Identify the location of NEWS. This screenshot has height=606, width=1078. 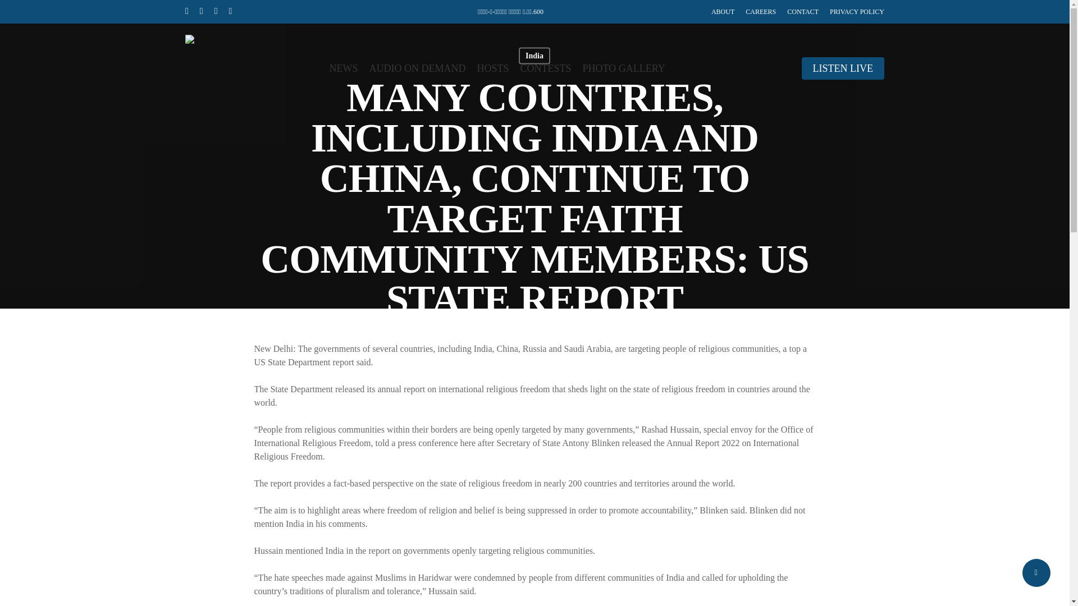
(344, 68).